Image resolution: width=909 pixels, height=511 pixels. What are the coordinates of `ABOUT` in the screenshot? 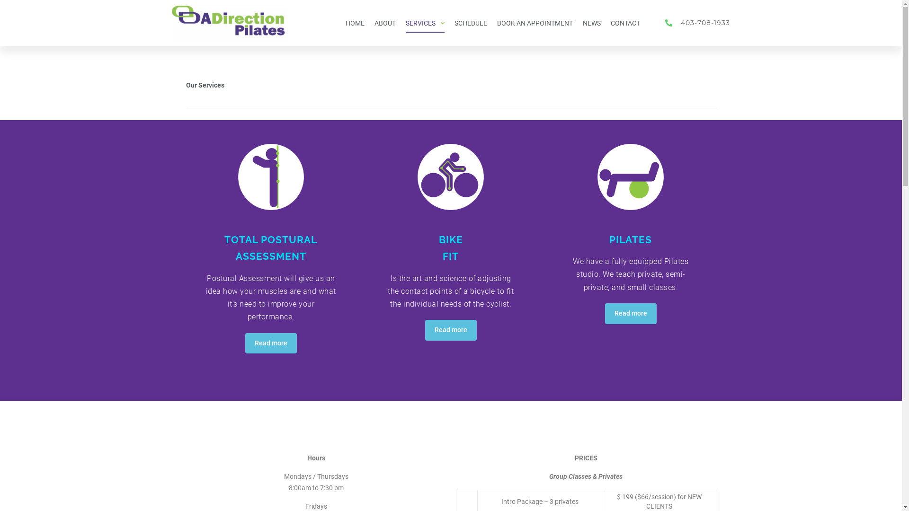 It's located at (385, 23).